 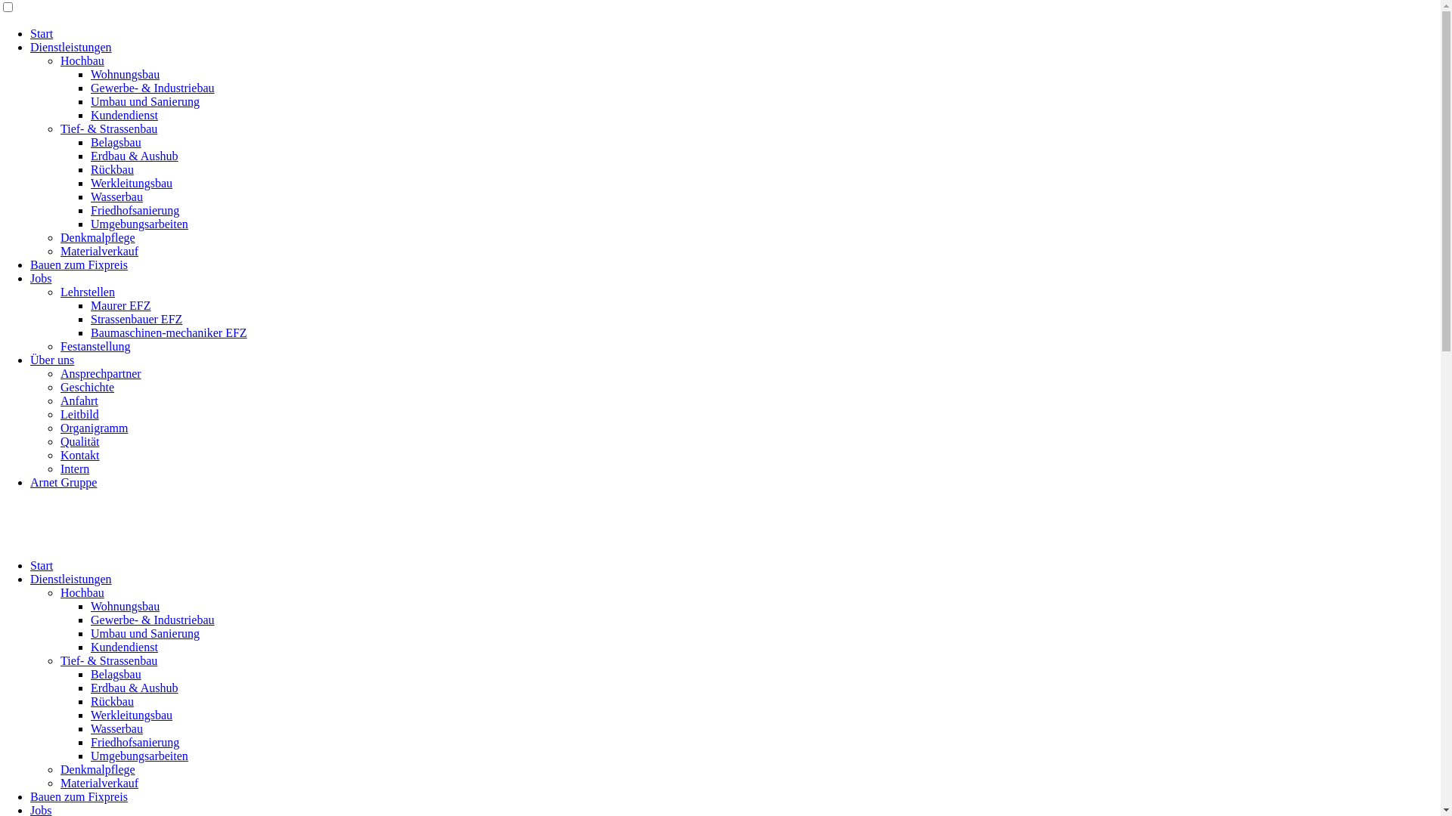 What do you see at coordinates (100, 783) in the screenshot?
I see `Materialverkauf` at bounding box center [100, 783].